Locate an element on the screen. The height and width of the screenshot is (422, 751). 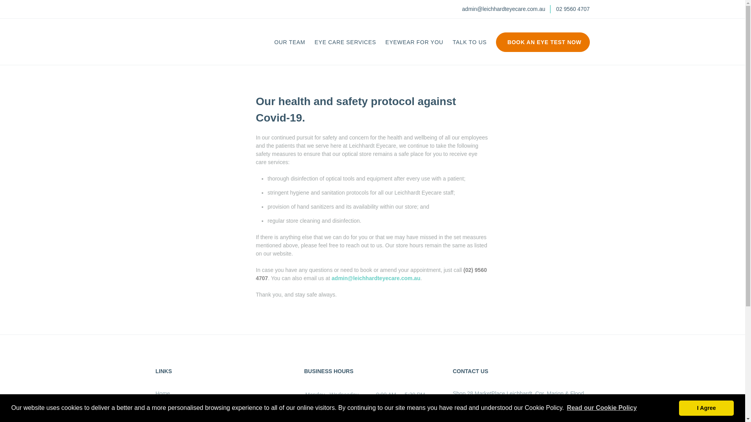
02 9560 4707 is located at coordinates (573, 9).